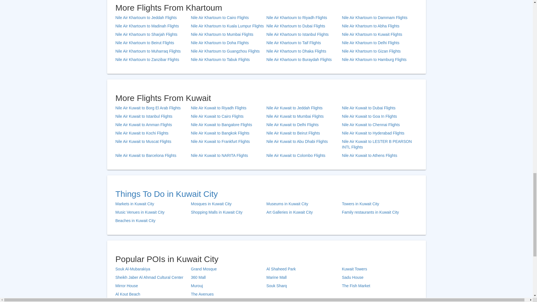 The image size is (537, 302). What do you see at coordinates (379, 26) in the screenshot?
I see `Nile Air Khartoum to Abha Flights` at bounding box center [379, 26].